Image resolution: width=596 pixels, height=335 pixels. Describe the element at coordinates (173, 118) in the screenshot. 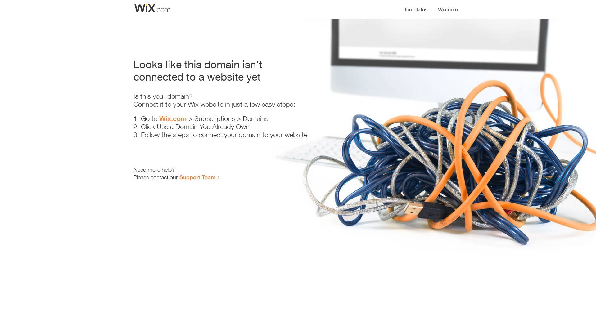

I see `Wix.com` at that location.